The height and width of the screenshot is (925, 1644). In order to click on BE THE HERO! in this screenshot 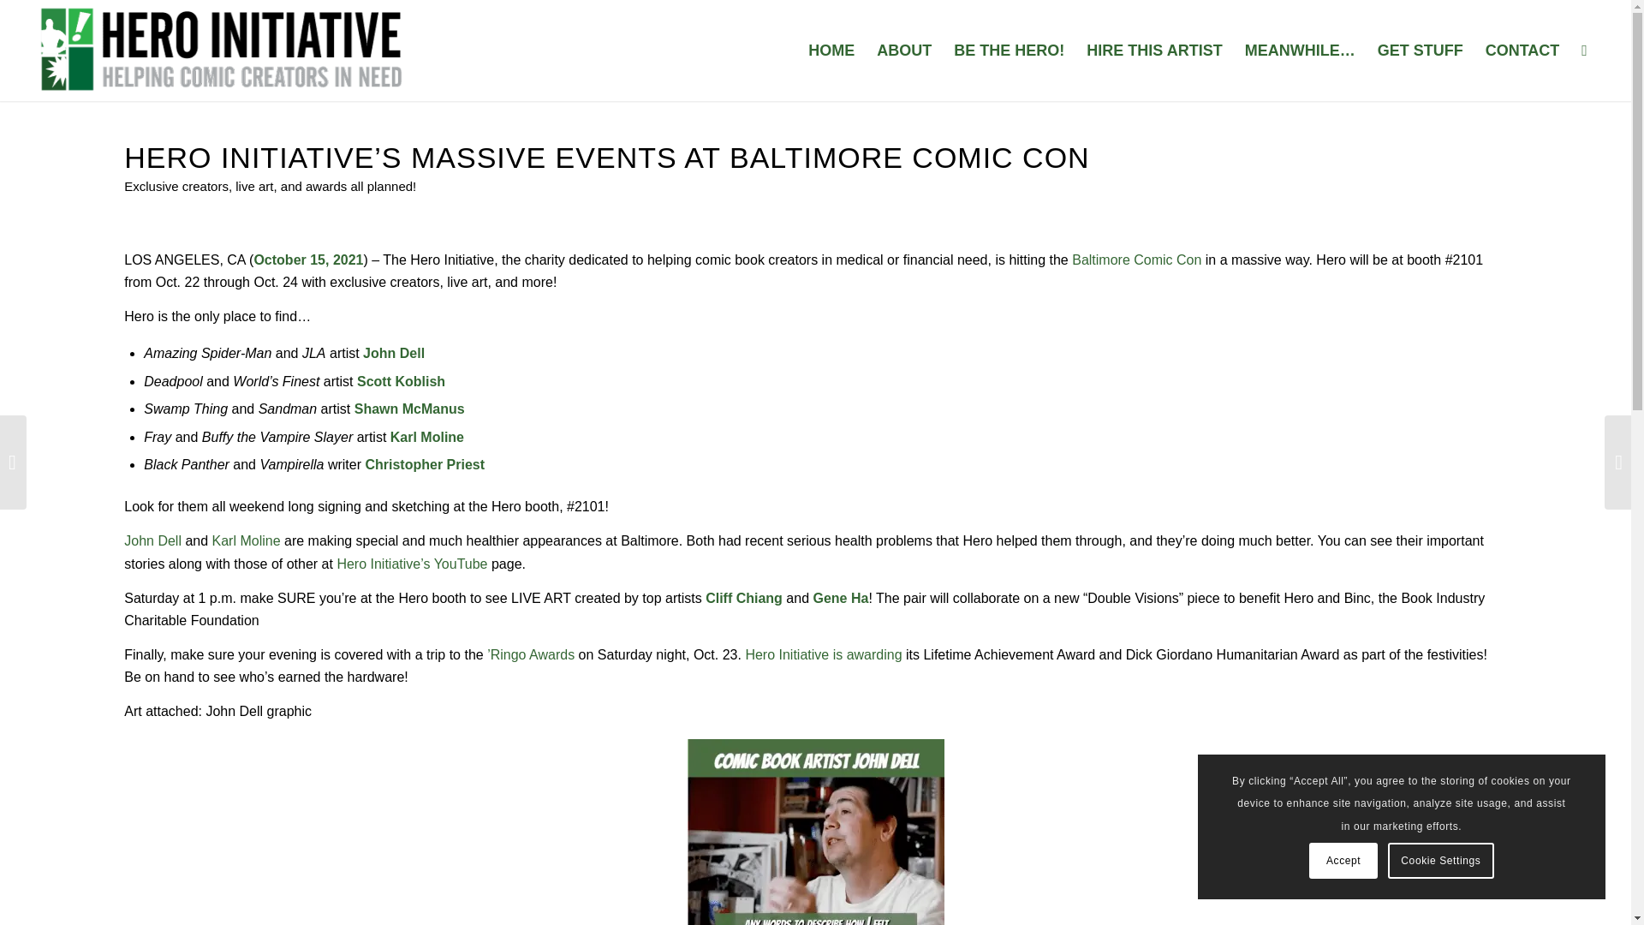, I will do `click(1009, 50)`.